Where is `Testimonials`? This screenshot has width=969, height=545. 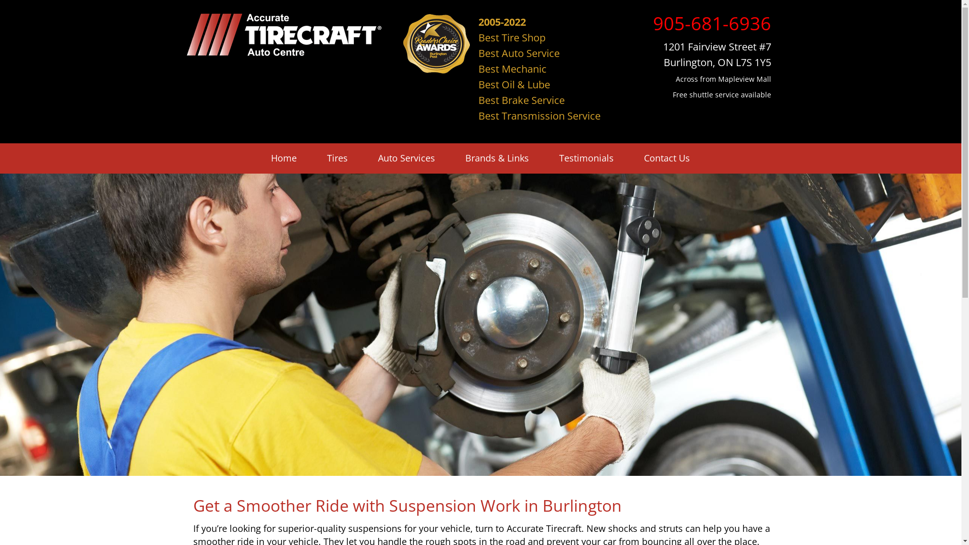 Testimonials is located at coordinates (586, 158).